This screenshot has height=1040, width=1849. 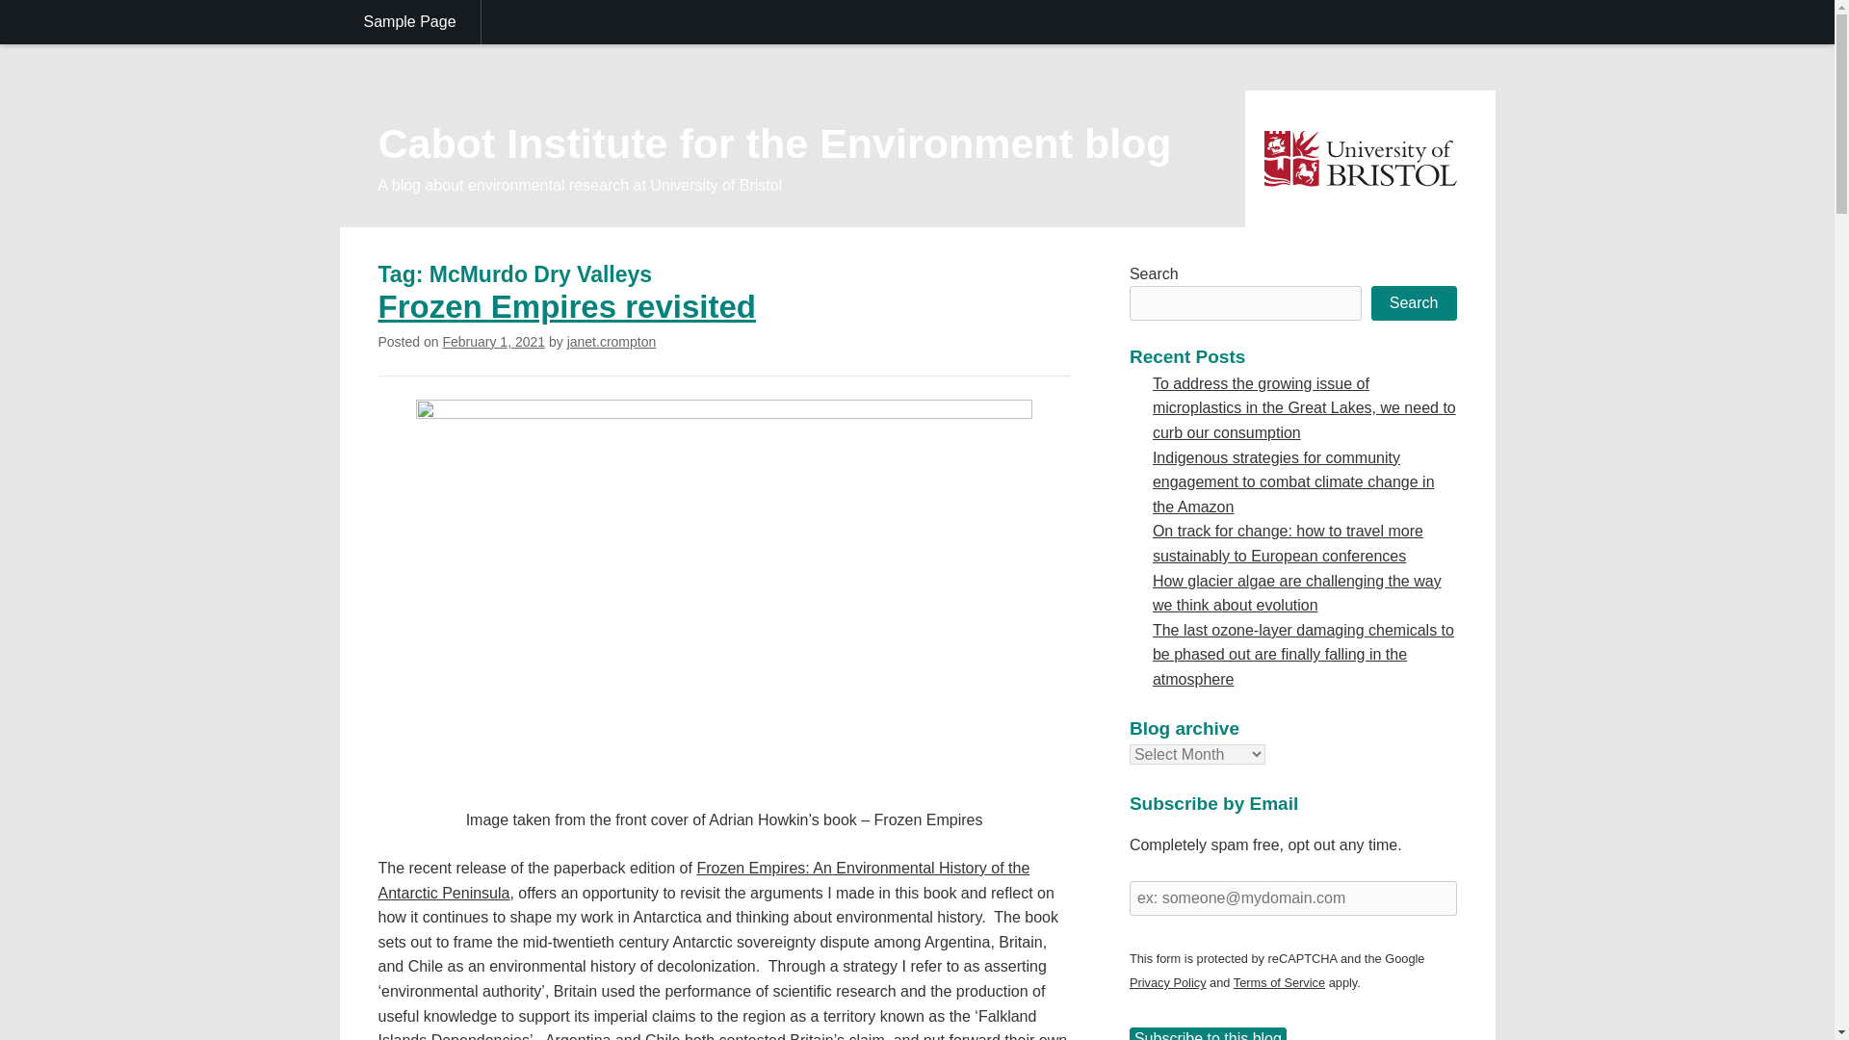 What do you see at coordinates (1168, 982) in the screenshot?
I see `Privacy Policy` at bounding box center [1168, 982].